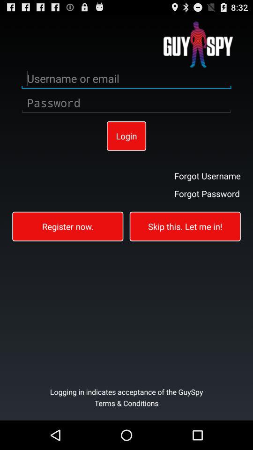  Describe the element at coordinates (207, 193) in the screenshot. I see `choose icon below the forgot username icon` at that location.